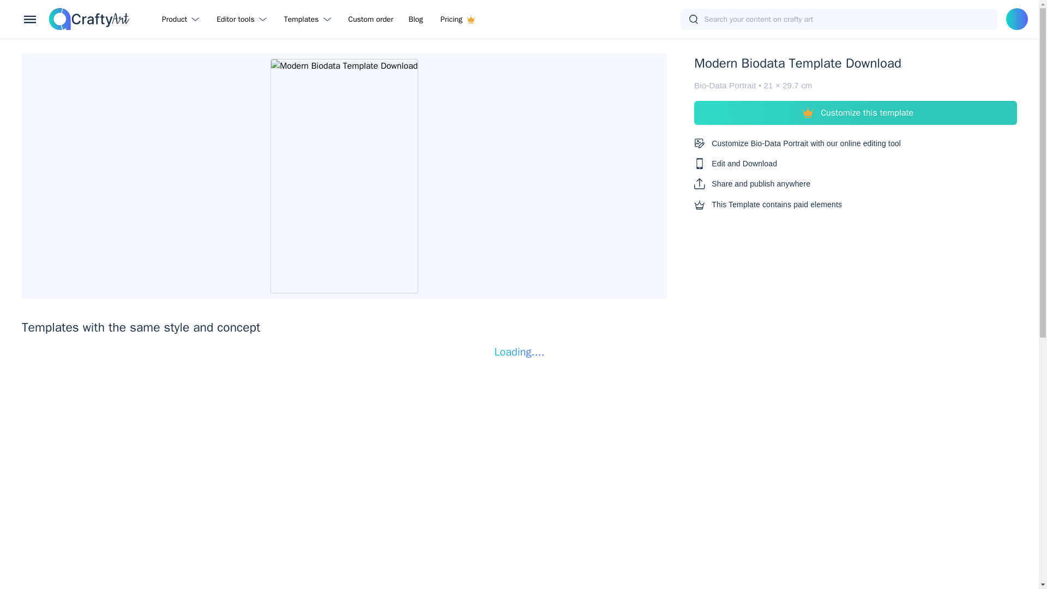 The height and width of the screenshot is (589, 1047). I want to click on Custom order, so click(371, 19).